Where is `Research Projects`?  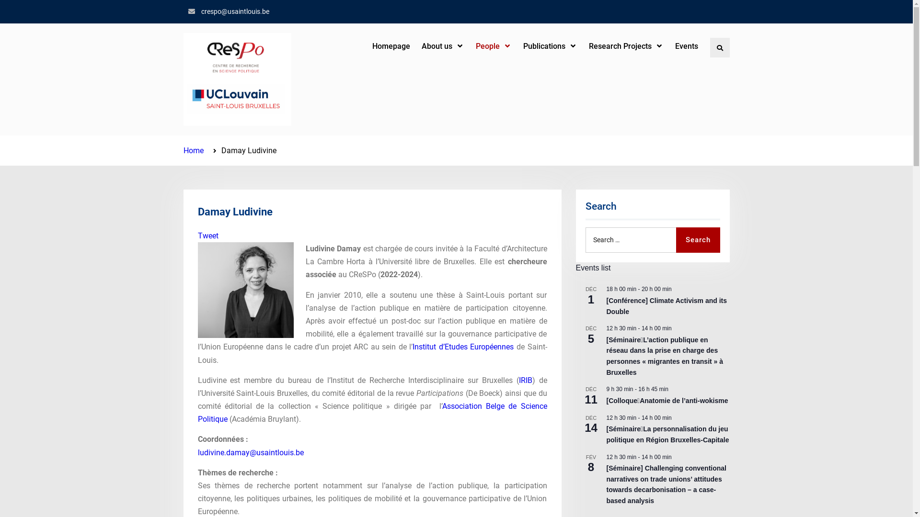
Research Projects is located at coordinates (626, 46).